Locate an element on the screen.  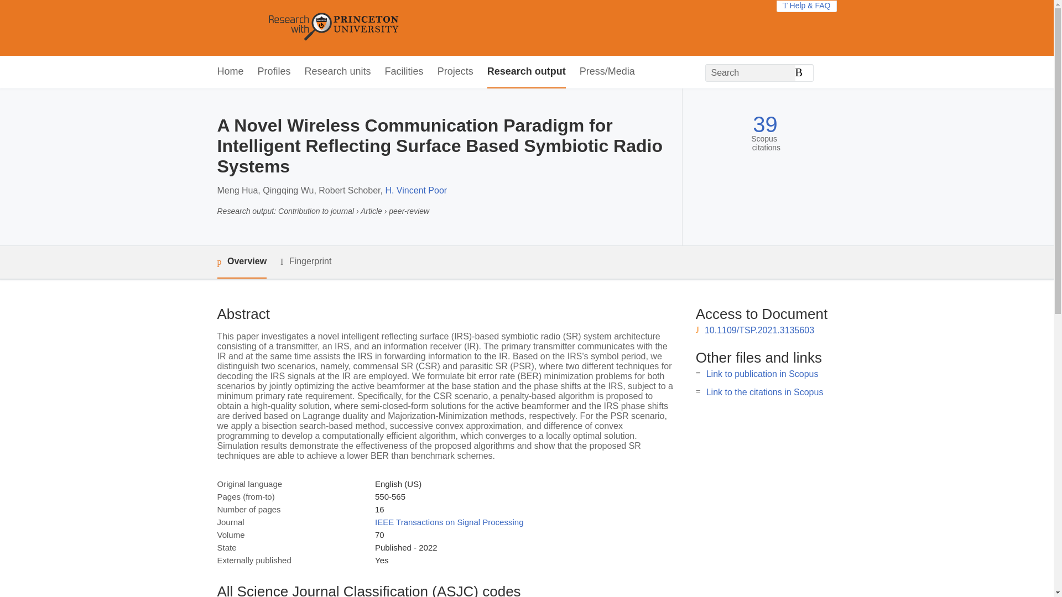
Research output is located at coordinates (527, 72).